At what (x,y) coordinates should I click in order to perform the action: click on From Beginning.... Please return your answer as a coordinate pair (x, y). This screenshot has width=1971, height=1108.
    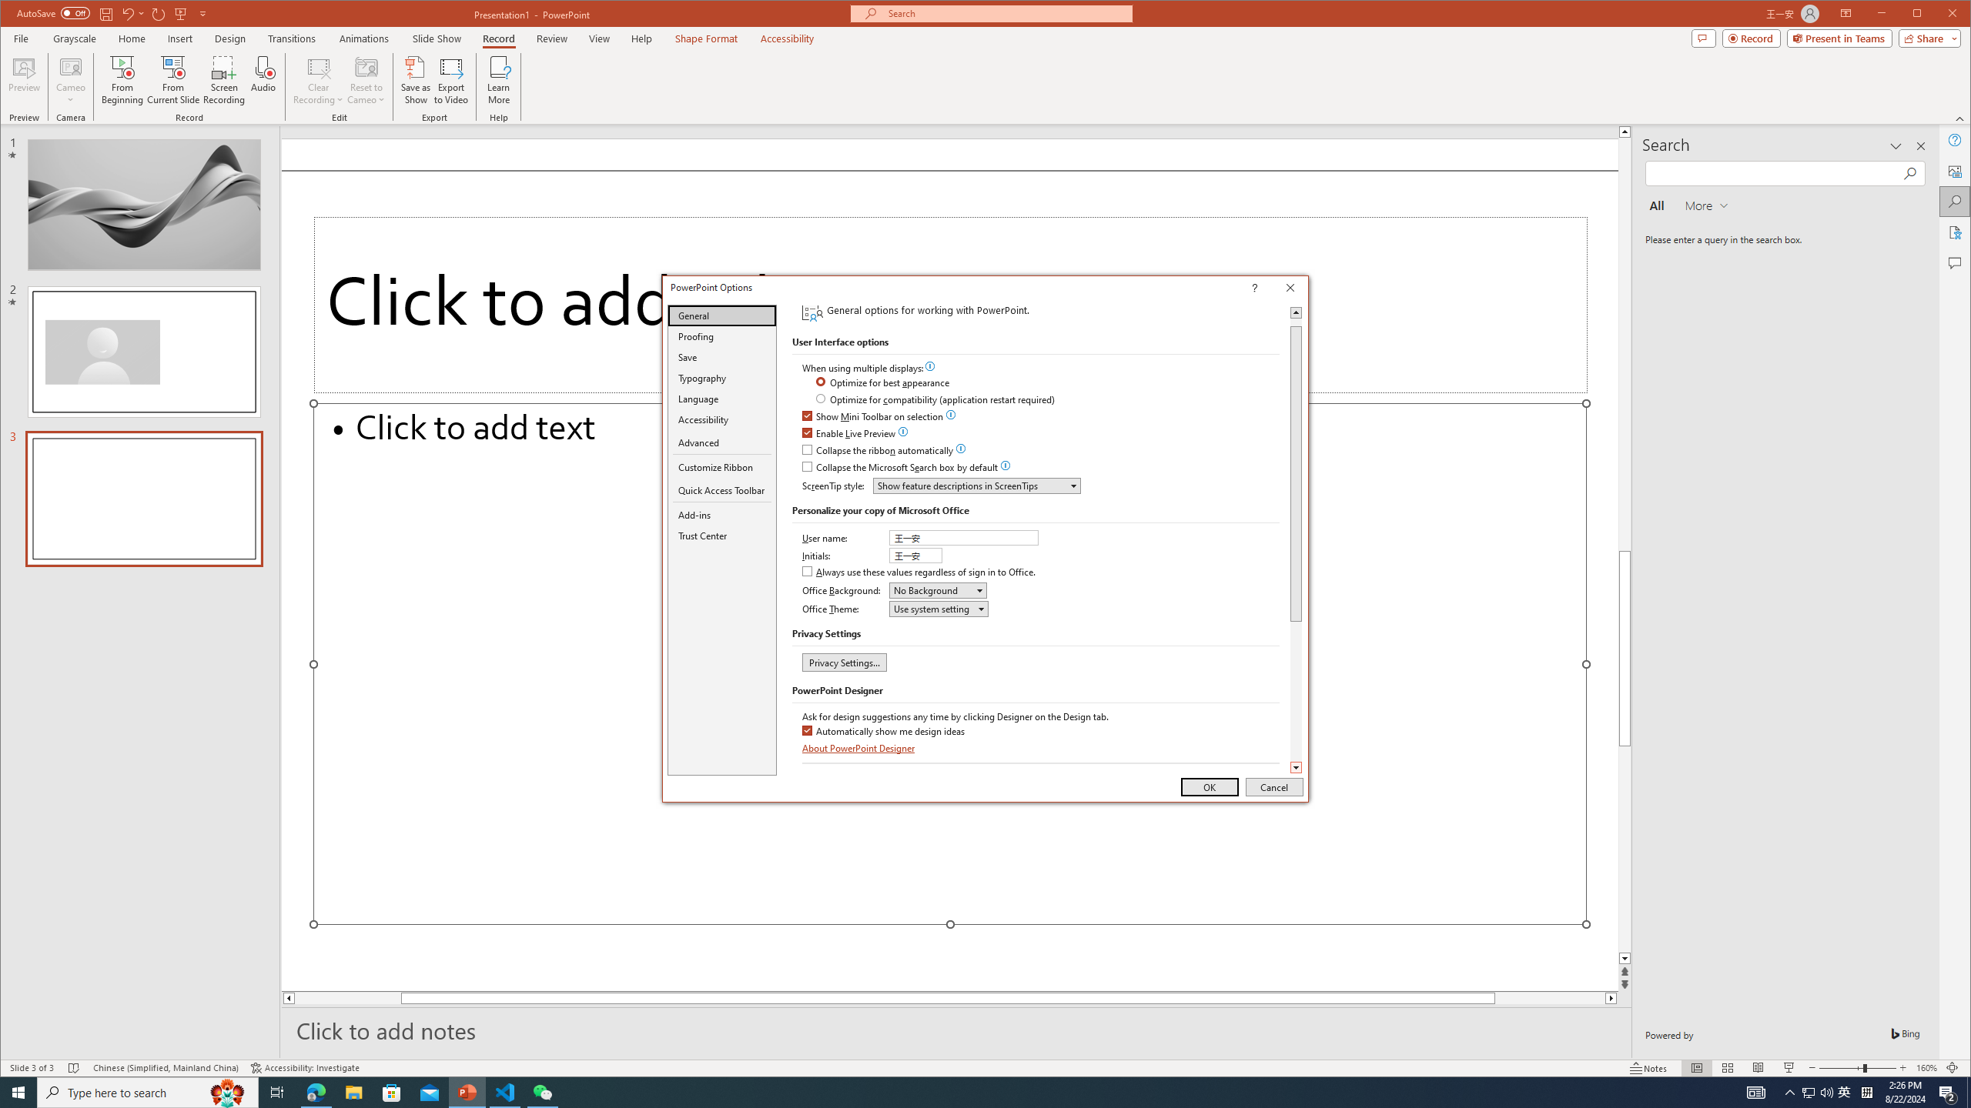
    Looking at the image, I should click on (123, 80).